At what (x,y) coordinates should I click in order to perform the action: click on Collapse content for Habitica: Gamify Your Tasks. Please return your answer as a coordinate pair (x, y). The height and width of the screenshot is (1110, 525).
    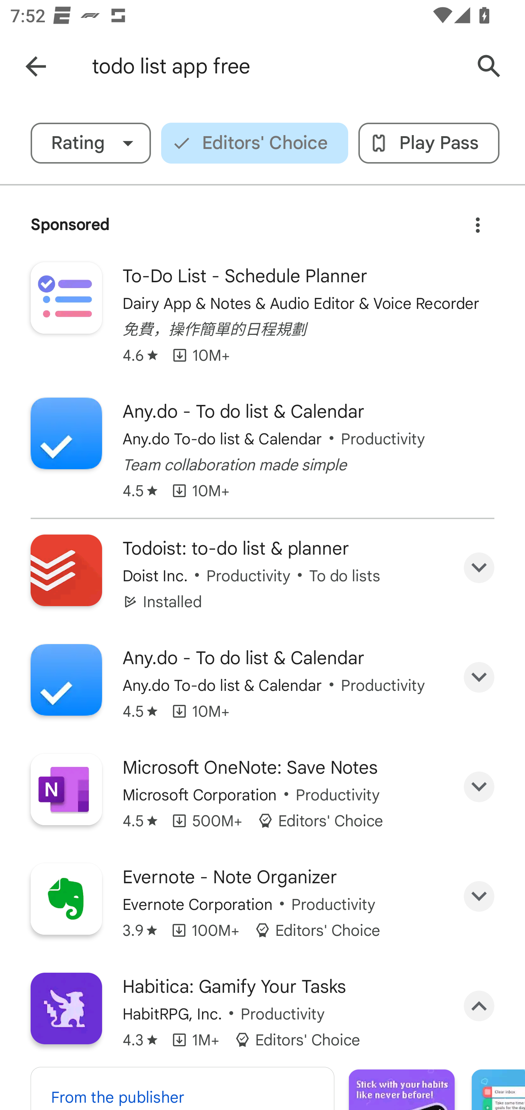
    Looking at the image, I should click on (479, 1006).